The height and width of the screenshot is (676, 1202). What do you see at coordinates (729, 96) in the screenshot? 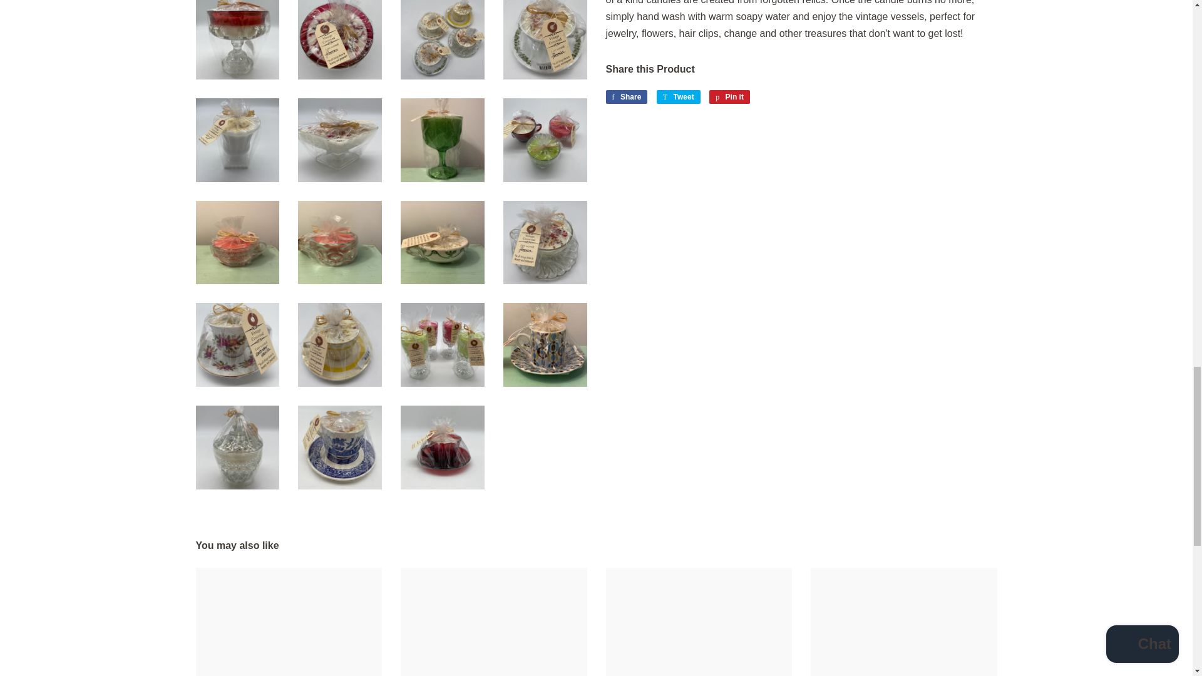
I see `Pin on Pinterest` at bounding box center [729, 96].